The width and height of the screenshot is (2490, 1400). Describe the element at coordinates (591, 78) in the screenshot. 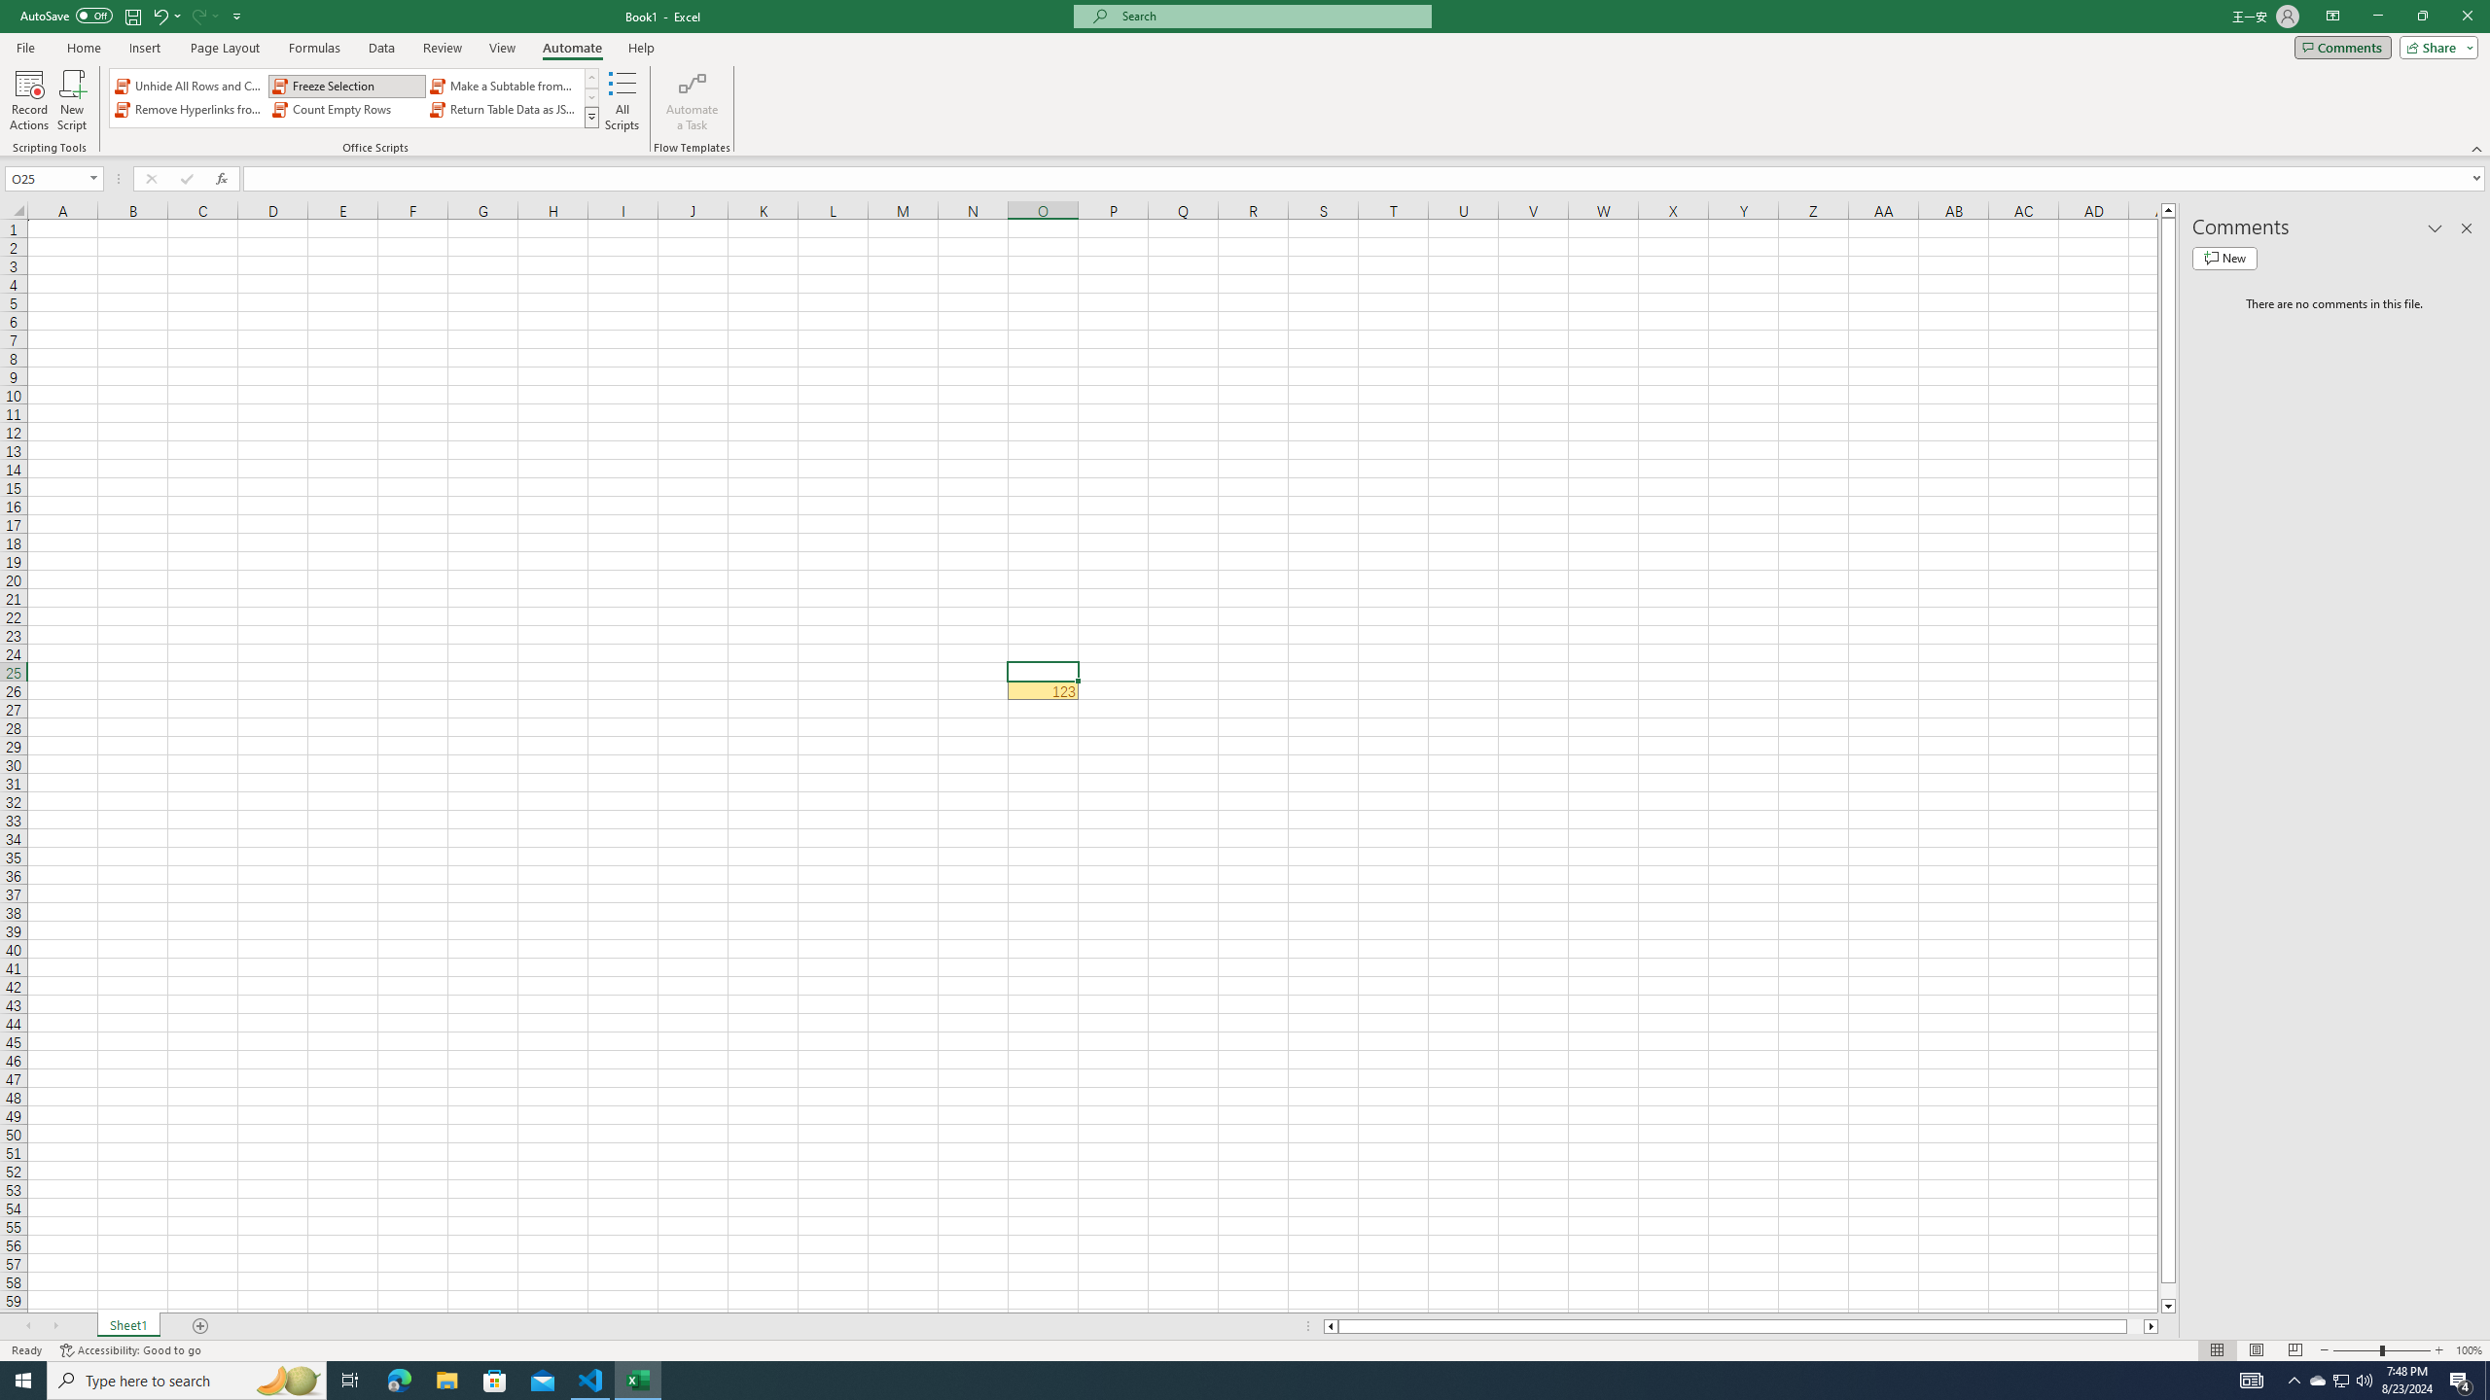

I see `Row up` at that location.